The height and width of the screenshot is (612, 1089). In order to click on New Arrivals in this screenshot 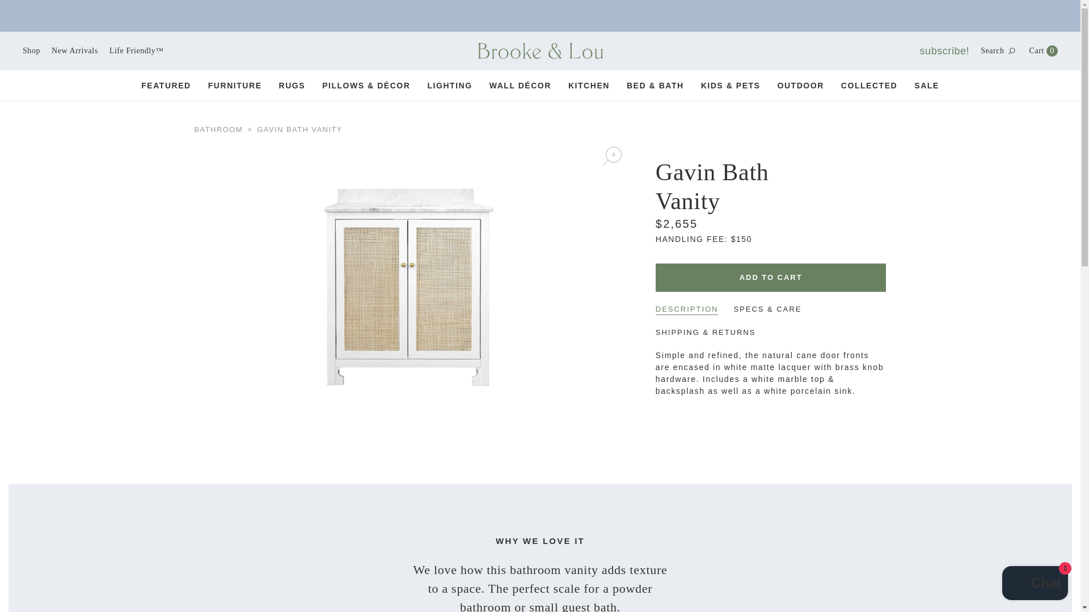, I will do `click(800, 86)`.